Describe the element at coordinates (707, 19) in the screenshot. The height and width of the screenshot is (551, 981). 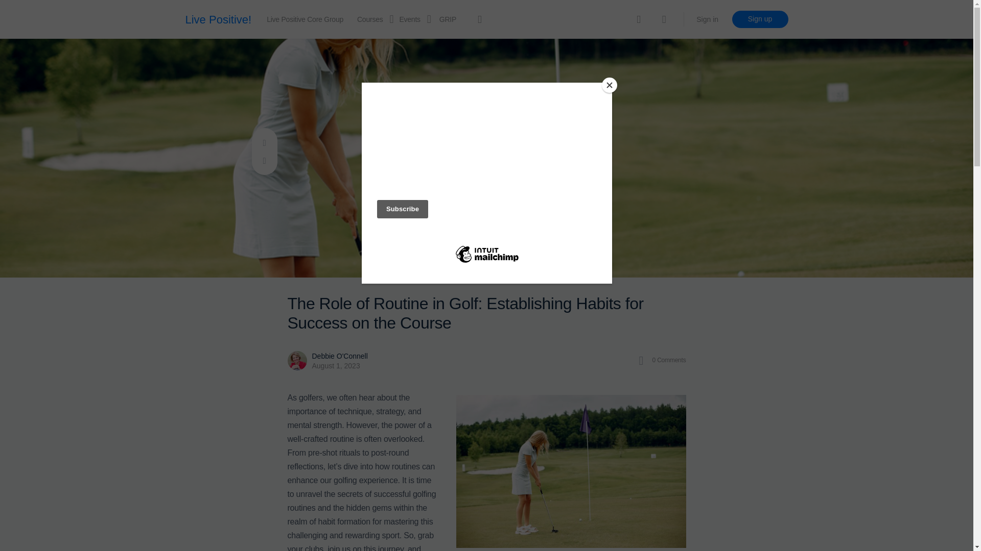
I see `Sign in` at that location.